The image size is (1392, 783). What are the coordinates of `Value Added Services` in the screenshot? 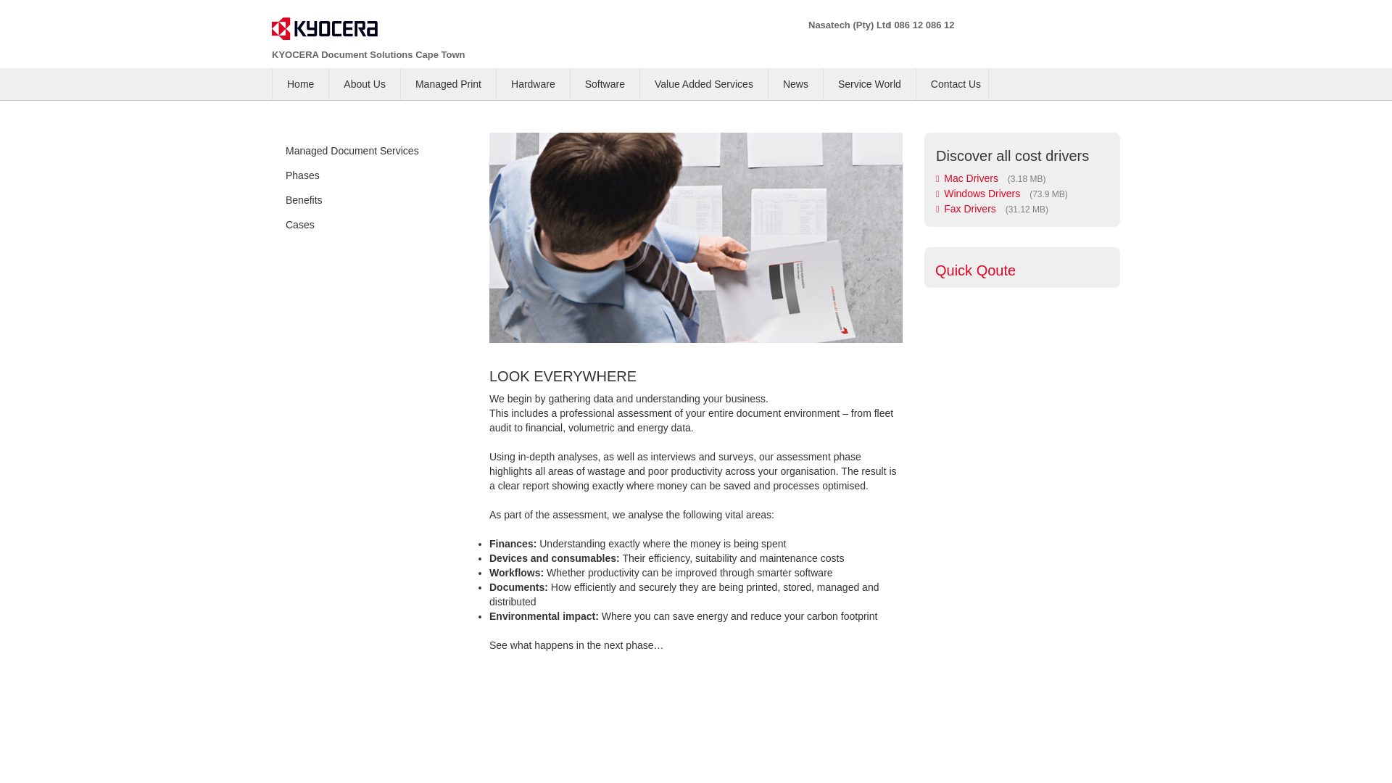 It's located at (703, 84).